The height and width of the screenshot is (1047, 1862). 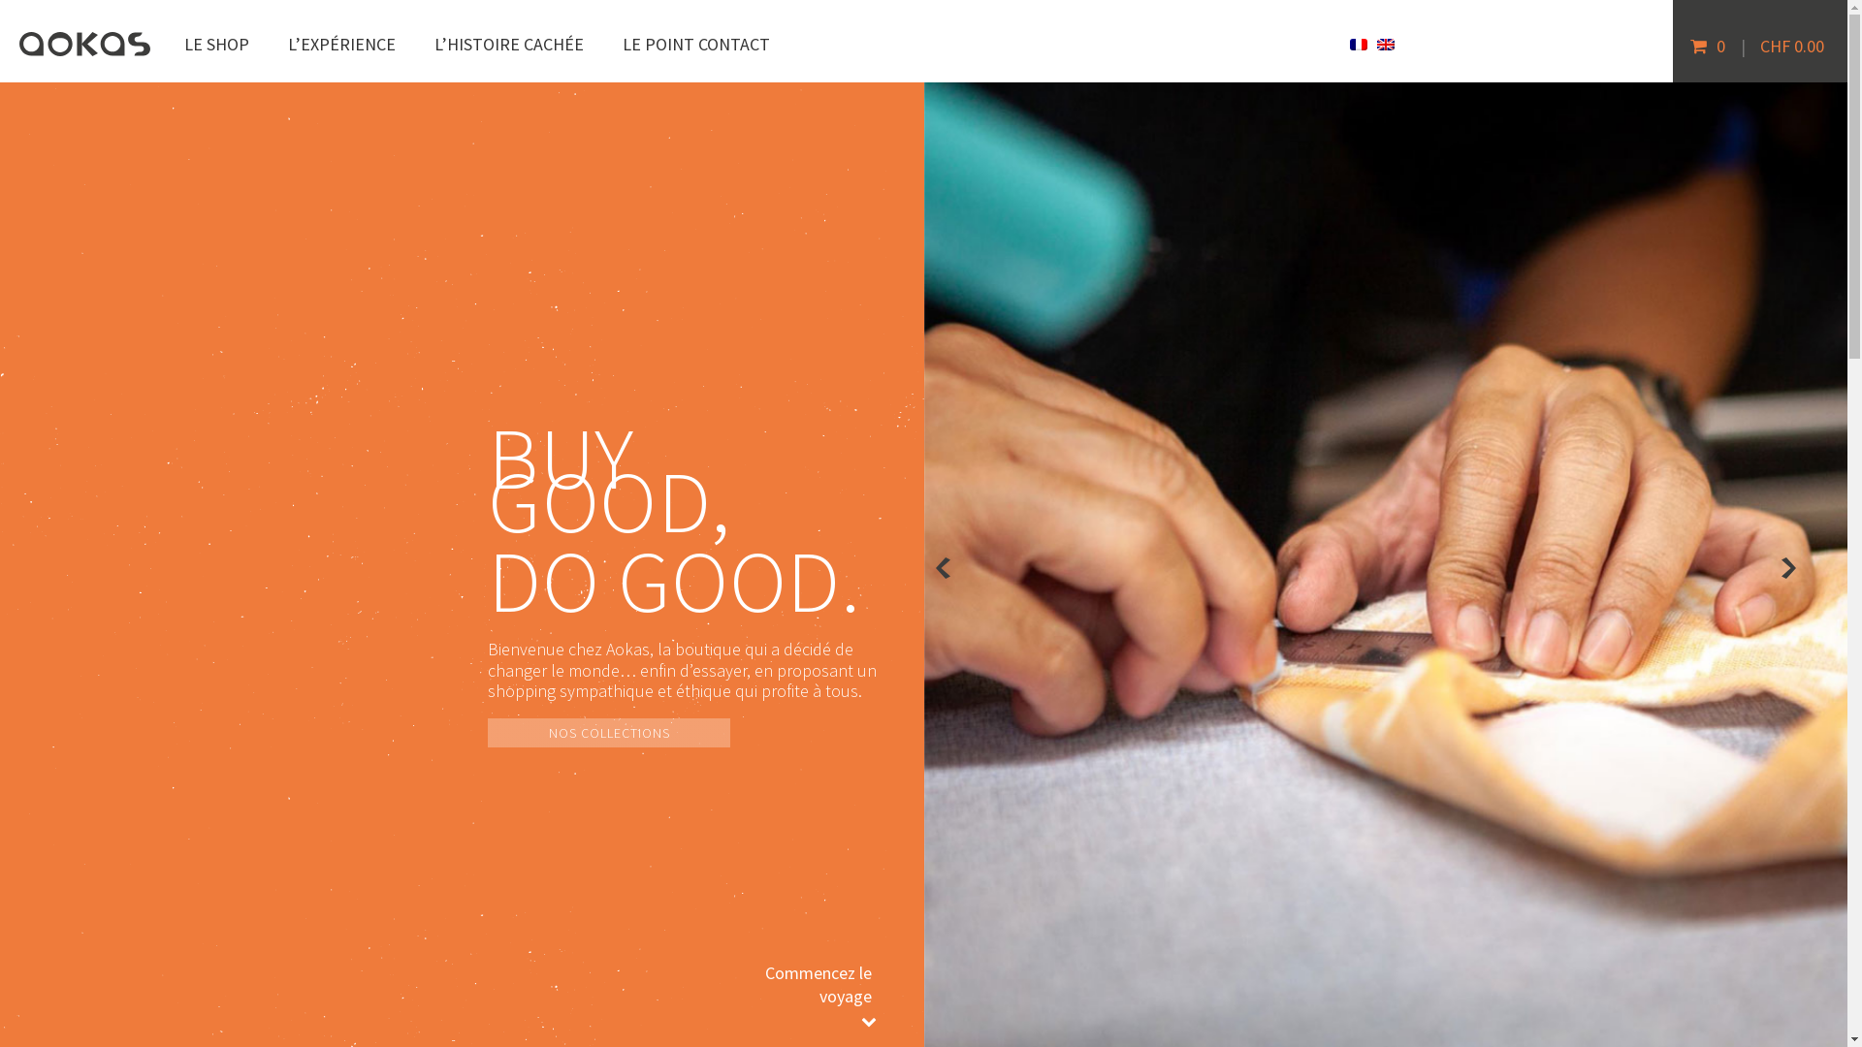 What do you see at coordinates (609, 733) in the screenshot?
I see `NOS COLLECTIONS` at bounding box center [609, 733].